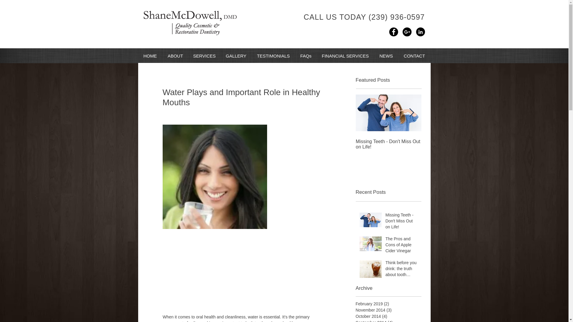  I want to click on HOME, so click(150, 56).